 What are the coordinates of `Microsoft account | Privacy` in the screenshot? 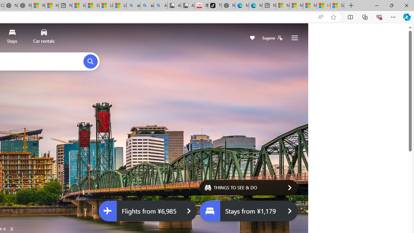 It's located at (296, 6).